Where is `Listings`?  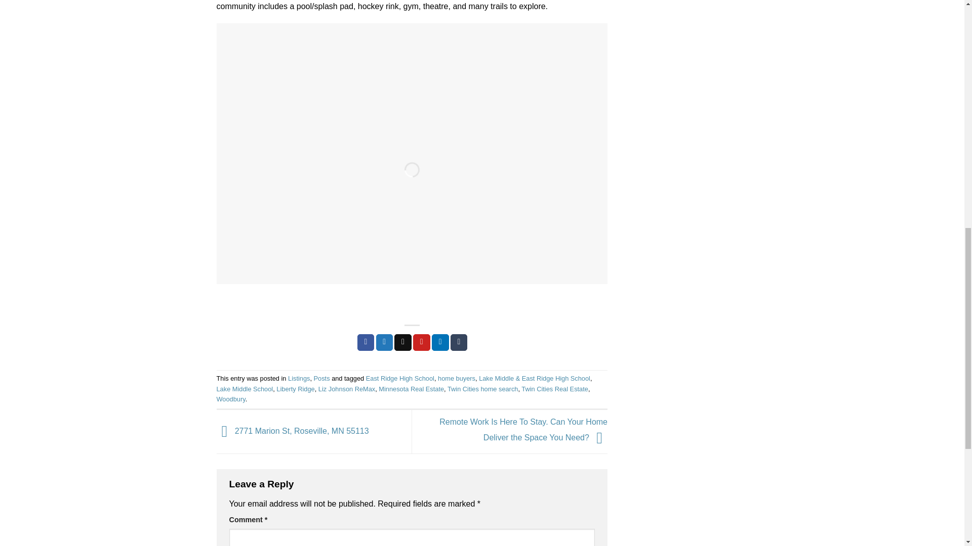 Listings is located at coordinates (299, 378).